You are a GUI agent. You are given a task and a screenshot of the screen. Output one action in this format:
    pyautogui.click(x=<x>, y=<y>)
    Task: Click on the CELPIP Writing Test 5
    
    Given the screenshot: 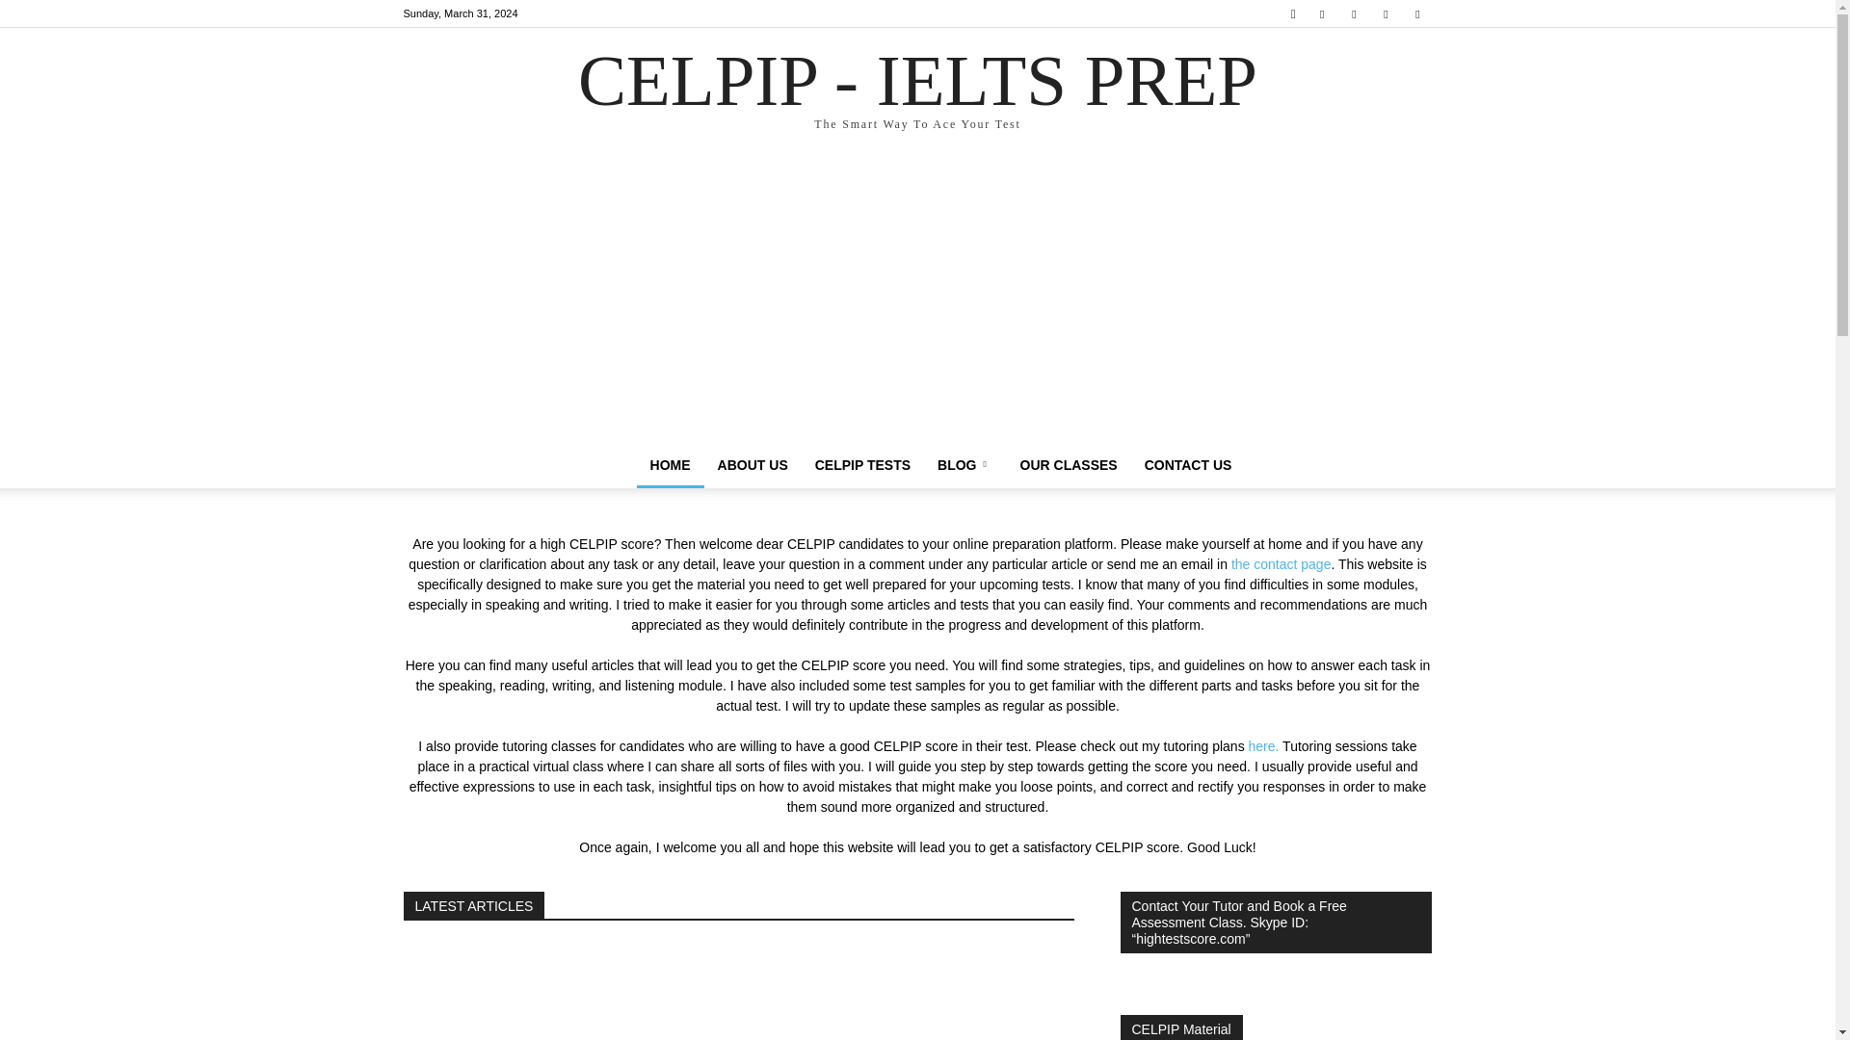 What is the action you would take?
    pyautogui.click(x=1378, y=82)
    